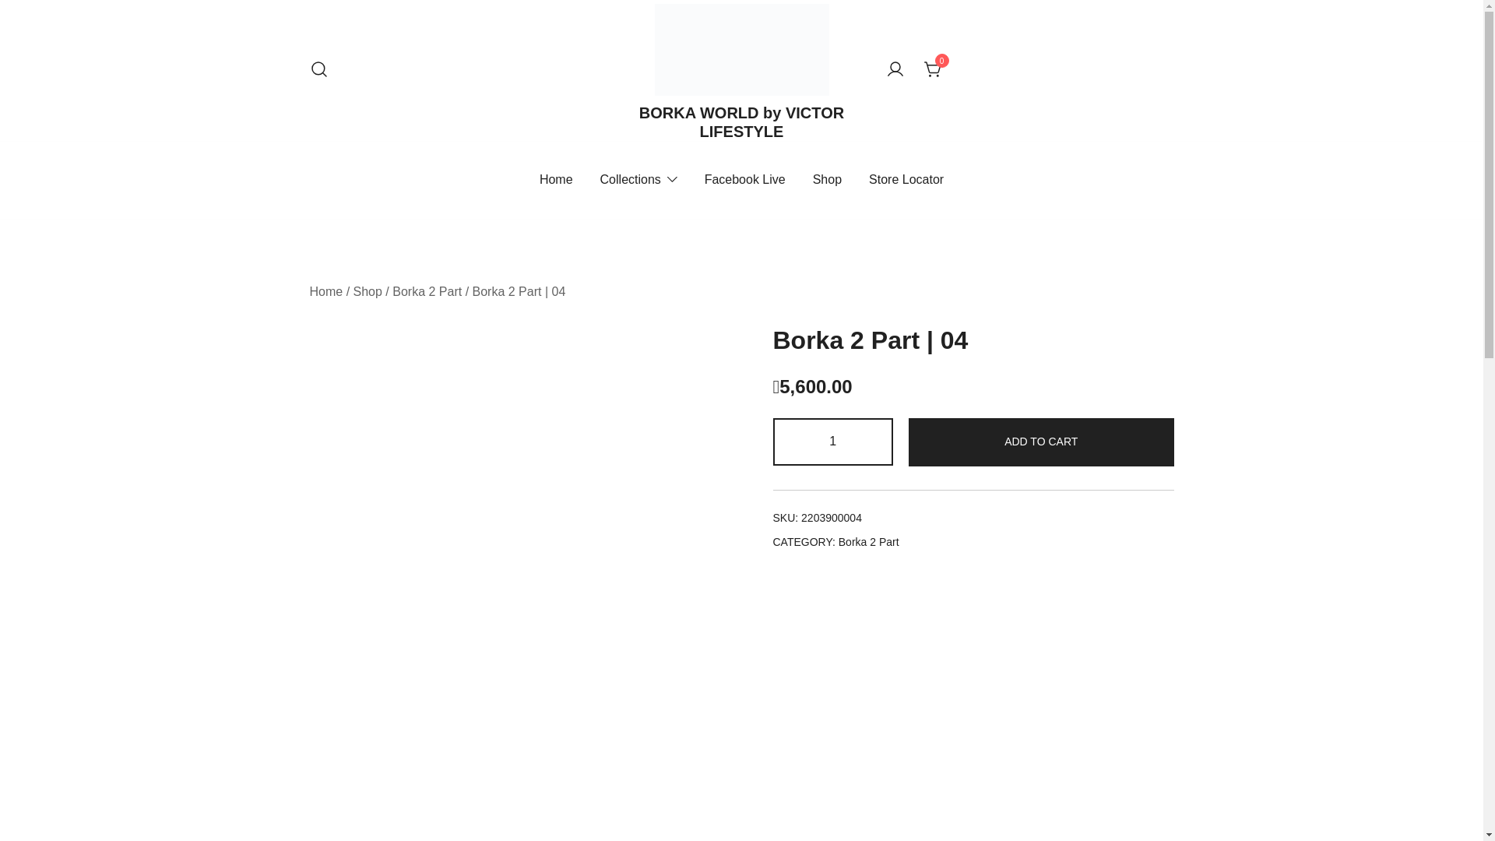 Image resolution: width=1495 pixels, height=841 pixels. What do you see at coordinates (741, 122) in the screenshot?
I see `BORKA WORLD by VICTOR LIFESTYLE` at bounding box center [741, 122].